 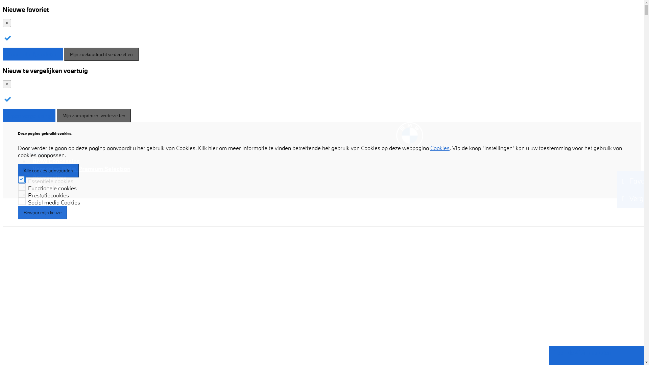 What do you see at coordinates (37, 195) in the screenshot?
I see `FR` at bounding box center [37, 195].